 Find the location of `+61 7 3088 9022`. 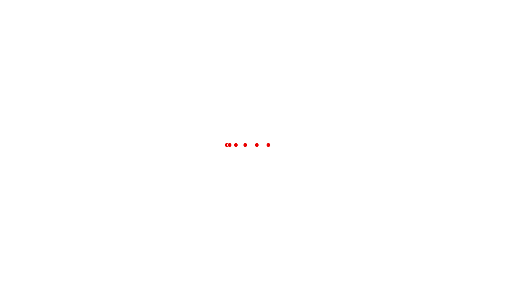

+61 7 3088 9022 is located at coordinates (194, 204).